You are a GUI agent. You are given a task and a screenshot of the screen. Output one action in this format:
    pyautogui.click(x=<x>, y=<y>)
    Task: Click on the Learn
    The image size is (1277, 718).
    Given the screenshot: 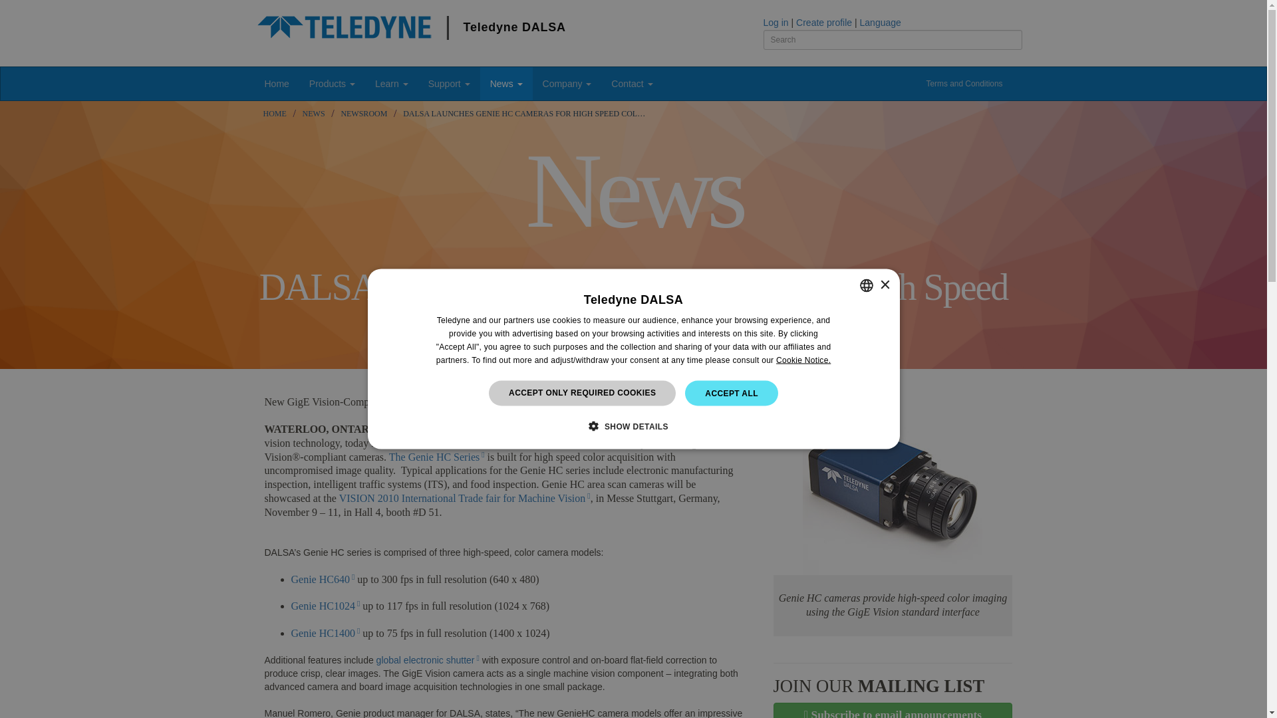 What is the action you would take?
    pyautogui.click(x=392, y=84)
    